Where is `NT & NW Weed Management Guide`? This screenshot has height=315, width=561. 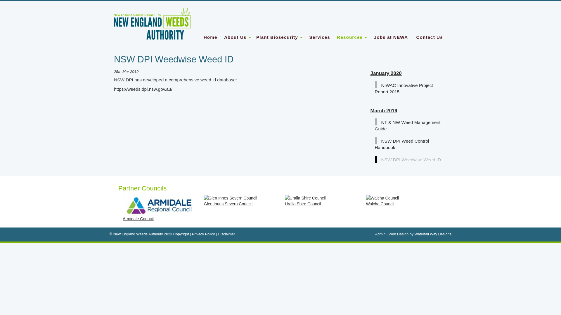
NT & NW Weed Management Guide is located at coordinates (407, 125).